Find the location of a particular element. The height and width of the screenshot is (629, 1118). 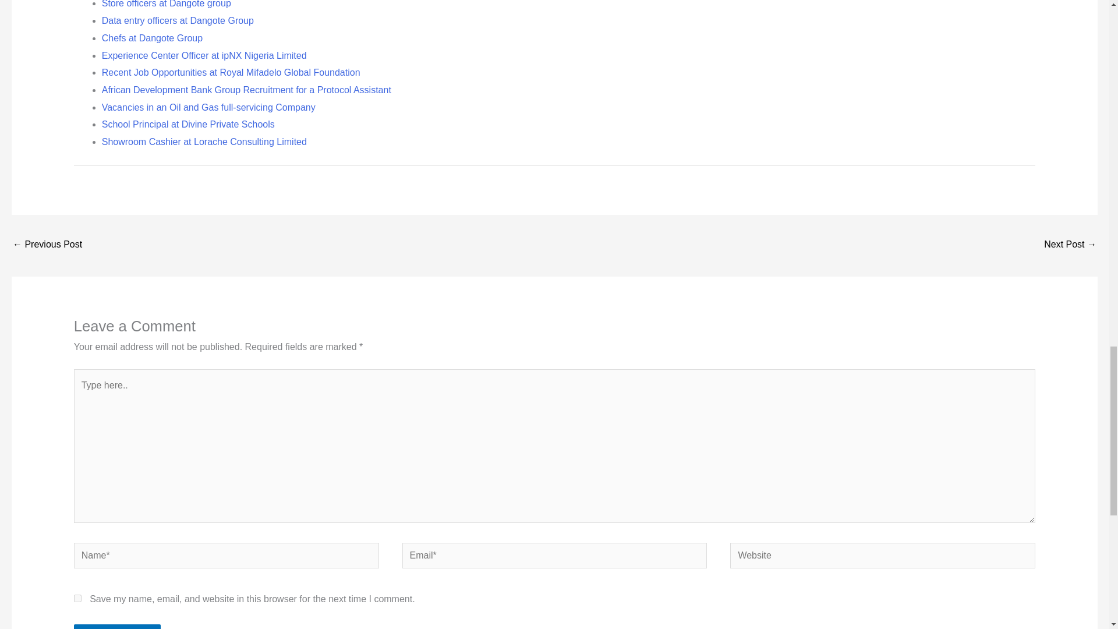

yes is located at coordinates (77, 598).